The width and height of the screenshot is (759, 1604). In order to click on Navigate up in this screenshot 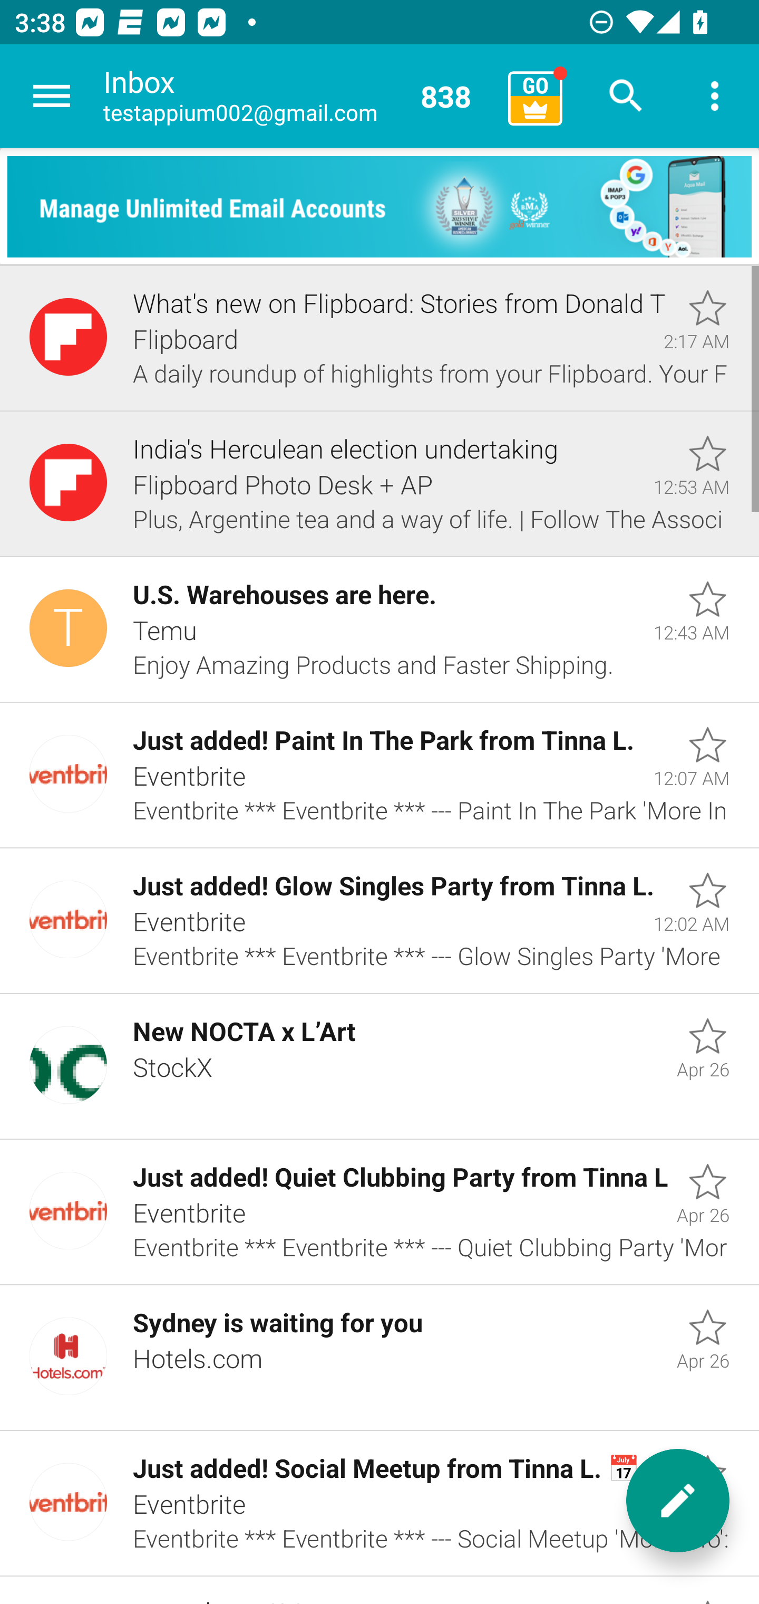, I will do `click(52, 96)`.